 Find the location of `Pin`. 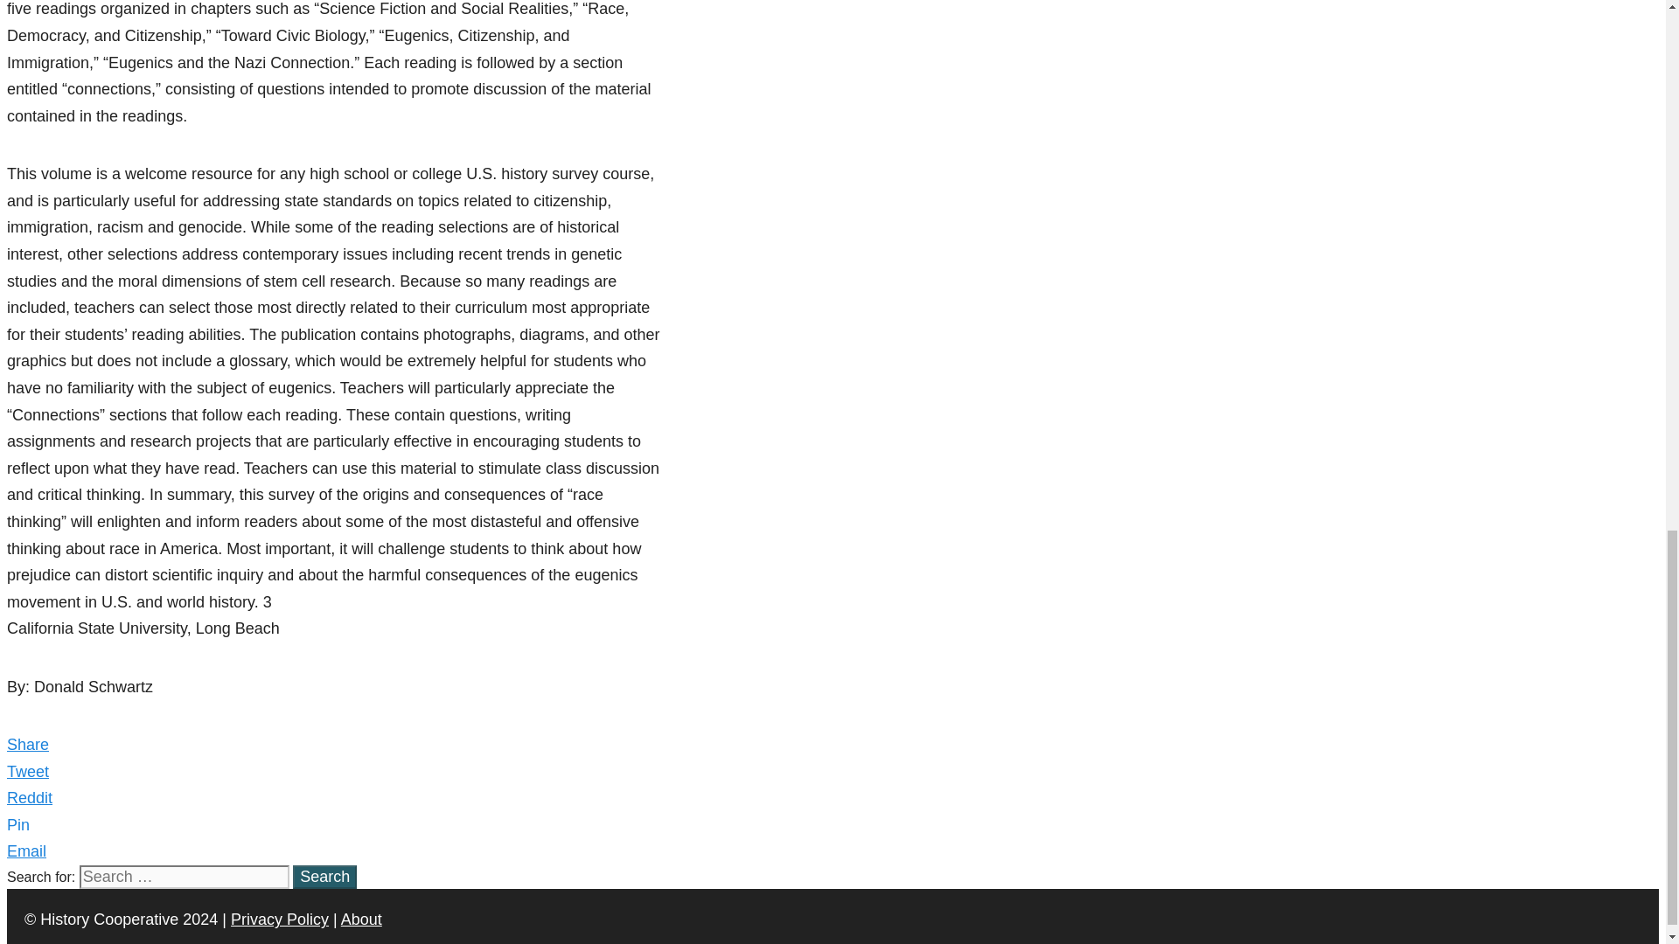

Pin is located at coordinates (17, 825).